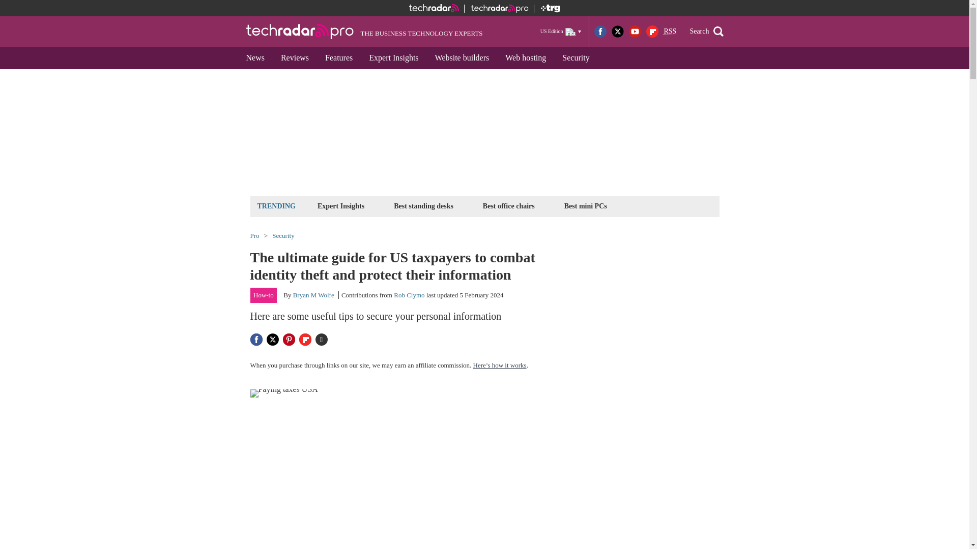 Image resolution: width=977 pixels, height=549 pixels. Describe the element at coordinates (670, 32) in the screenshot. I see `Really Simple Syndication` at that location.